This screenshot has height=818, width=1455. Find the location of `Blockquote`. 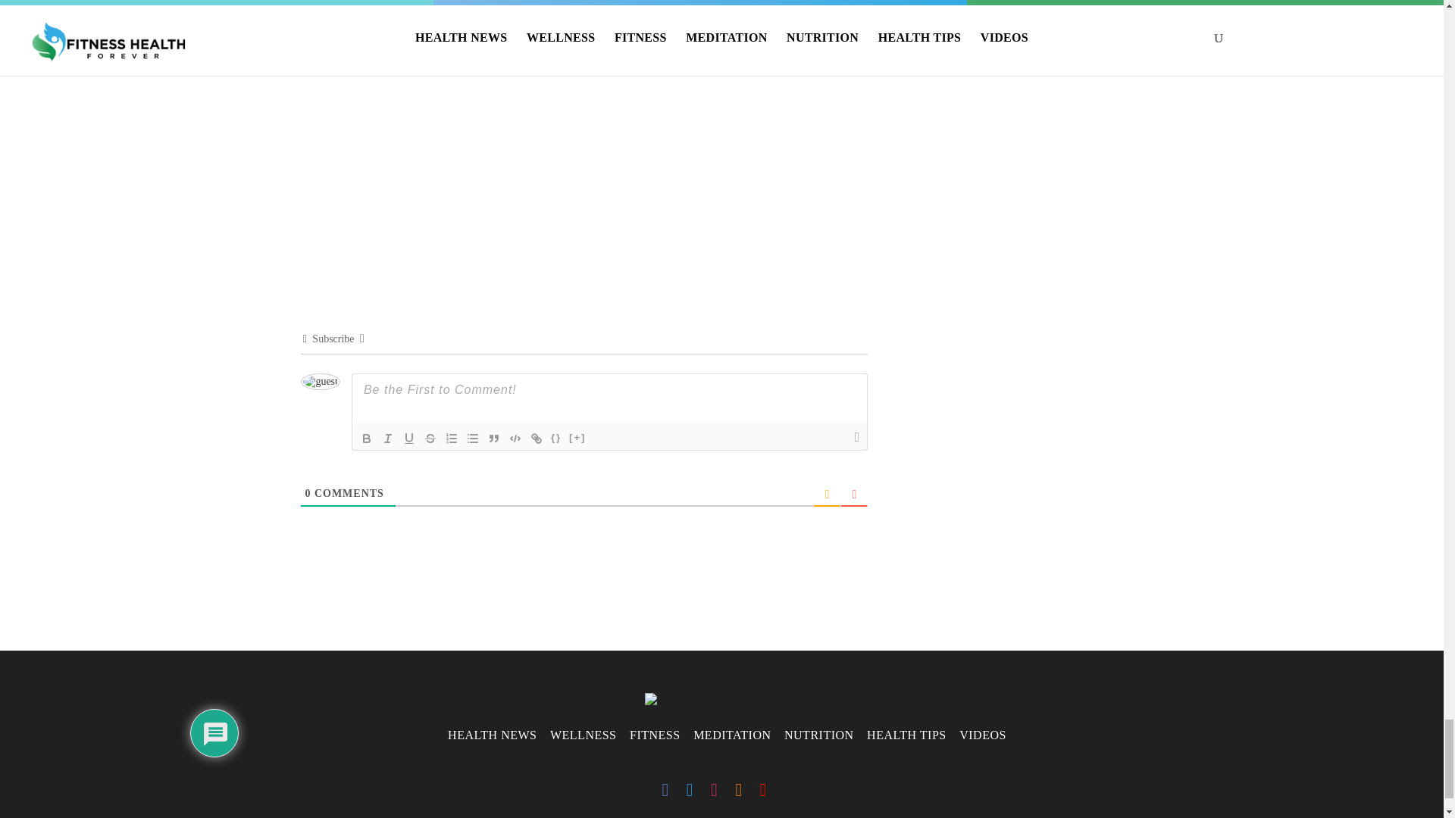

Blockquote is located at coordinates (494, 438).